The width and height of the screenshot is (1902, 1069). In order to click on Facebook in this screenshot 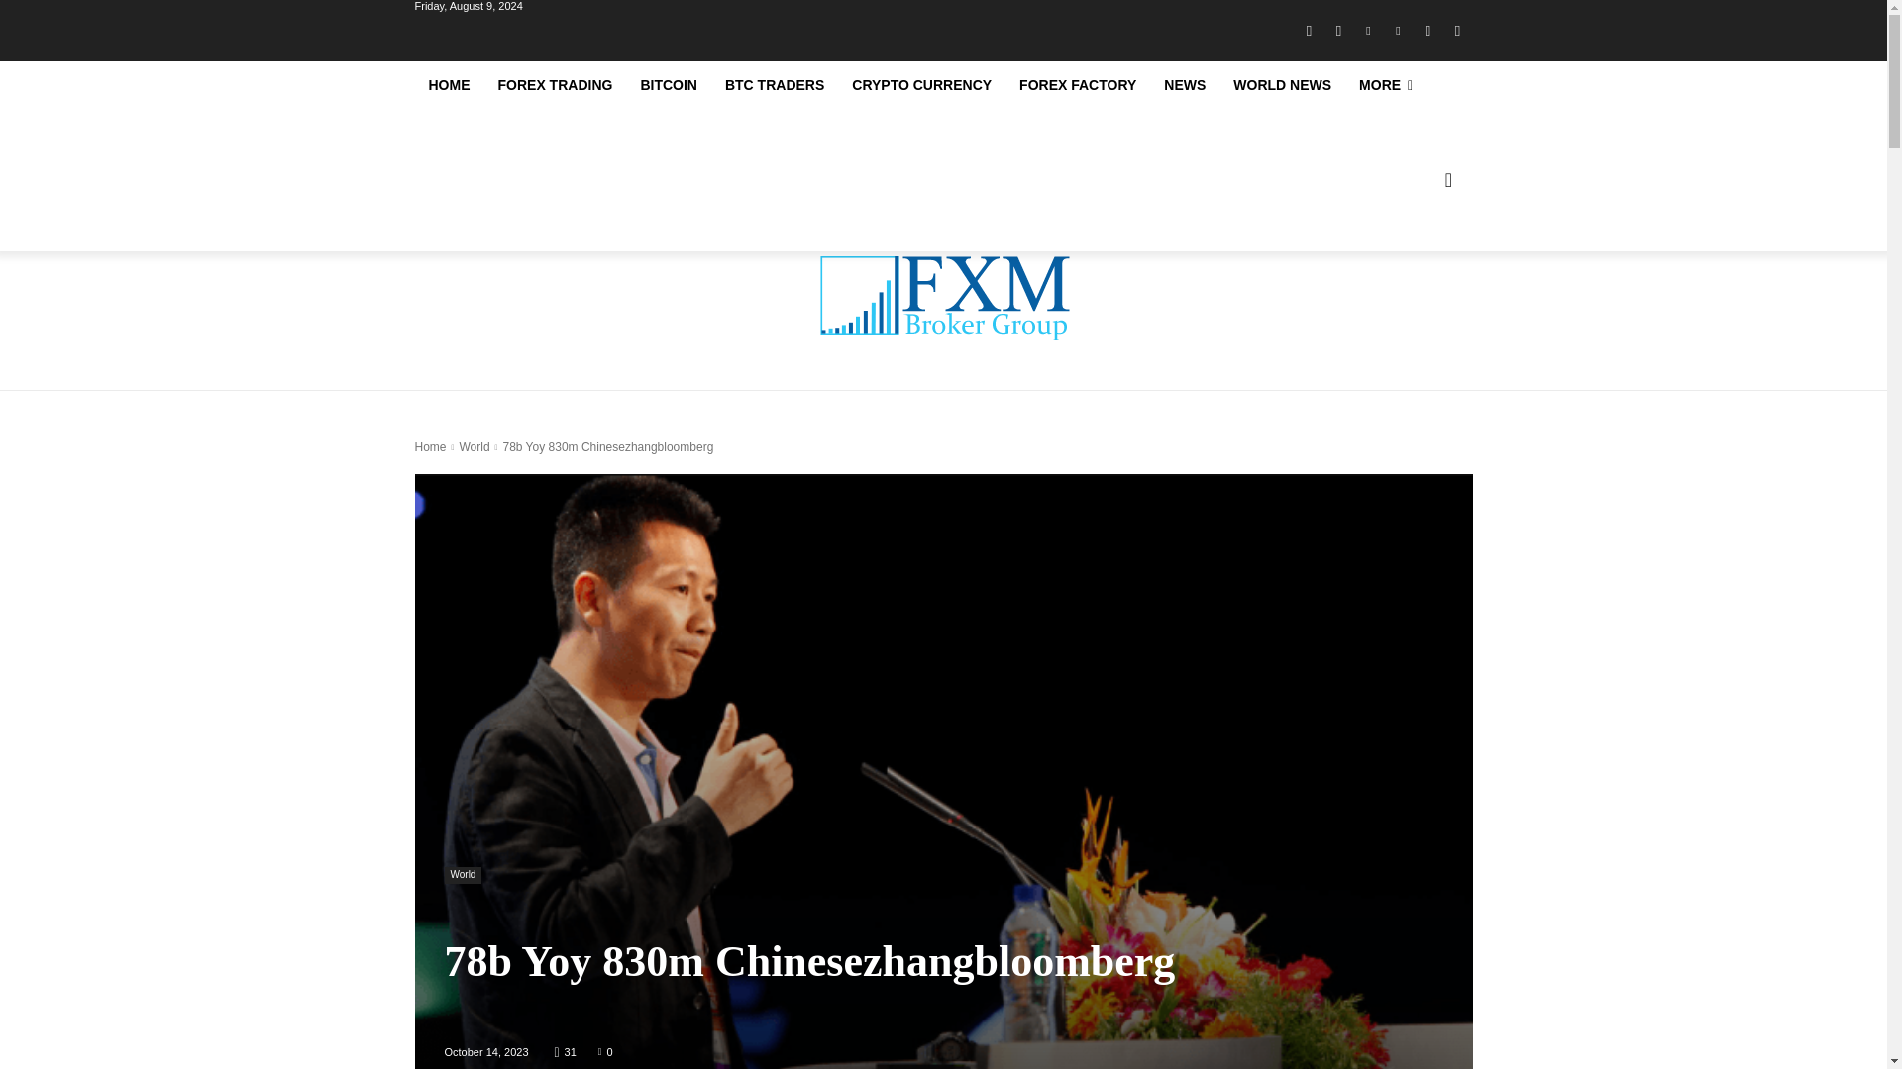, I will do `click(1308, 31)`.